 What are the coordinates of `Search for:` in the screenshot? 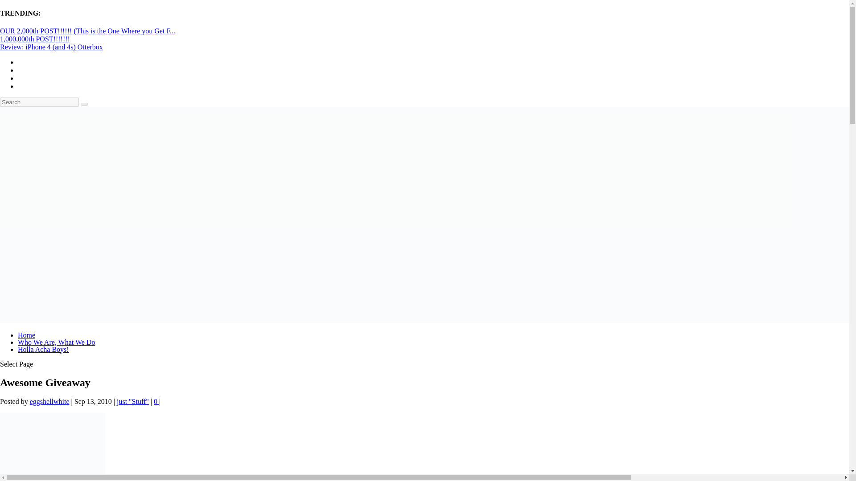 It's located at (39, 102).